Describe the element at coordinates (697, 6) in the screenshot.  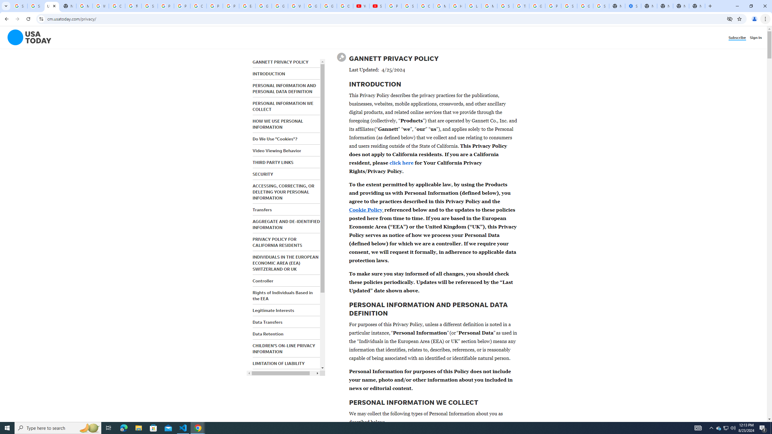
I see `New Tab` at that location.